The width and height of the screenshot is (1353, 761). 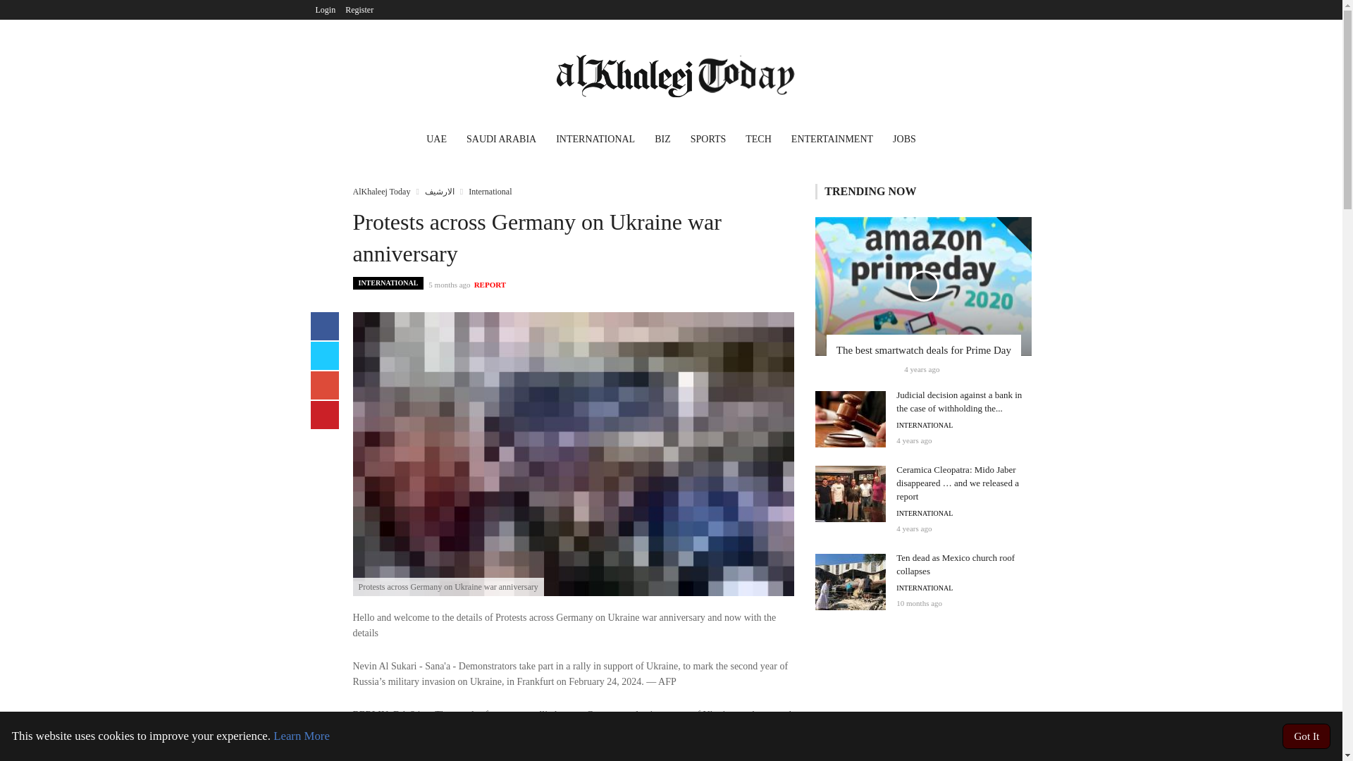 I want to click on SPORTS, so click(x=708, y=141).